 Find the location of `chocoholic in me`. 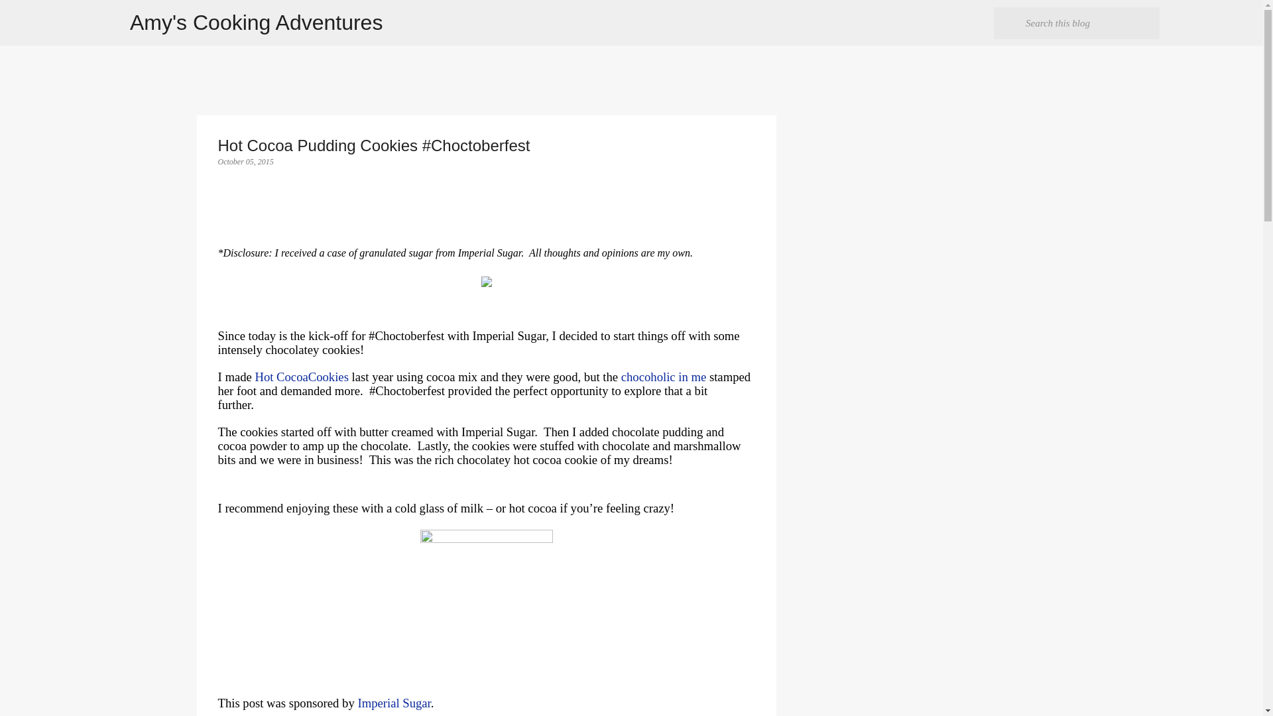

chocoholic in me is located at coordinates (663, 377).